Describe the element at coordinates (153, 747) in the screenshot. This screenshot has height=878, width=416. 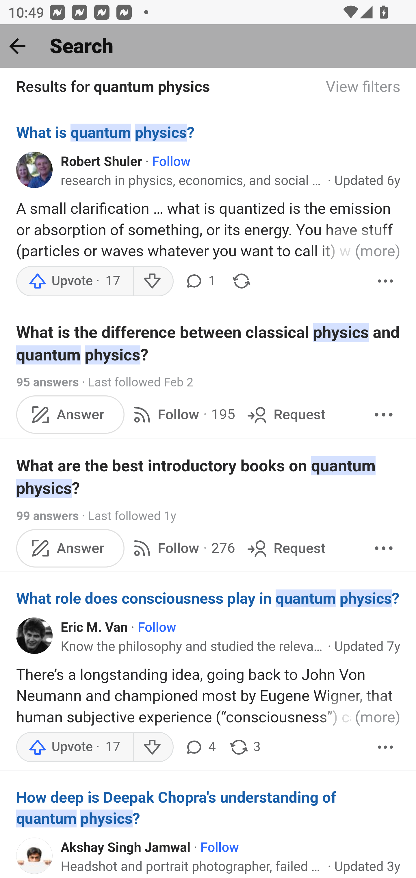
I see `Downvote` at that location.